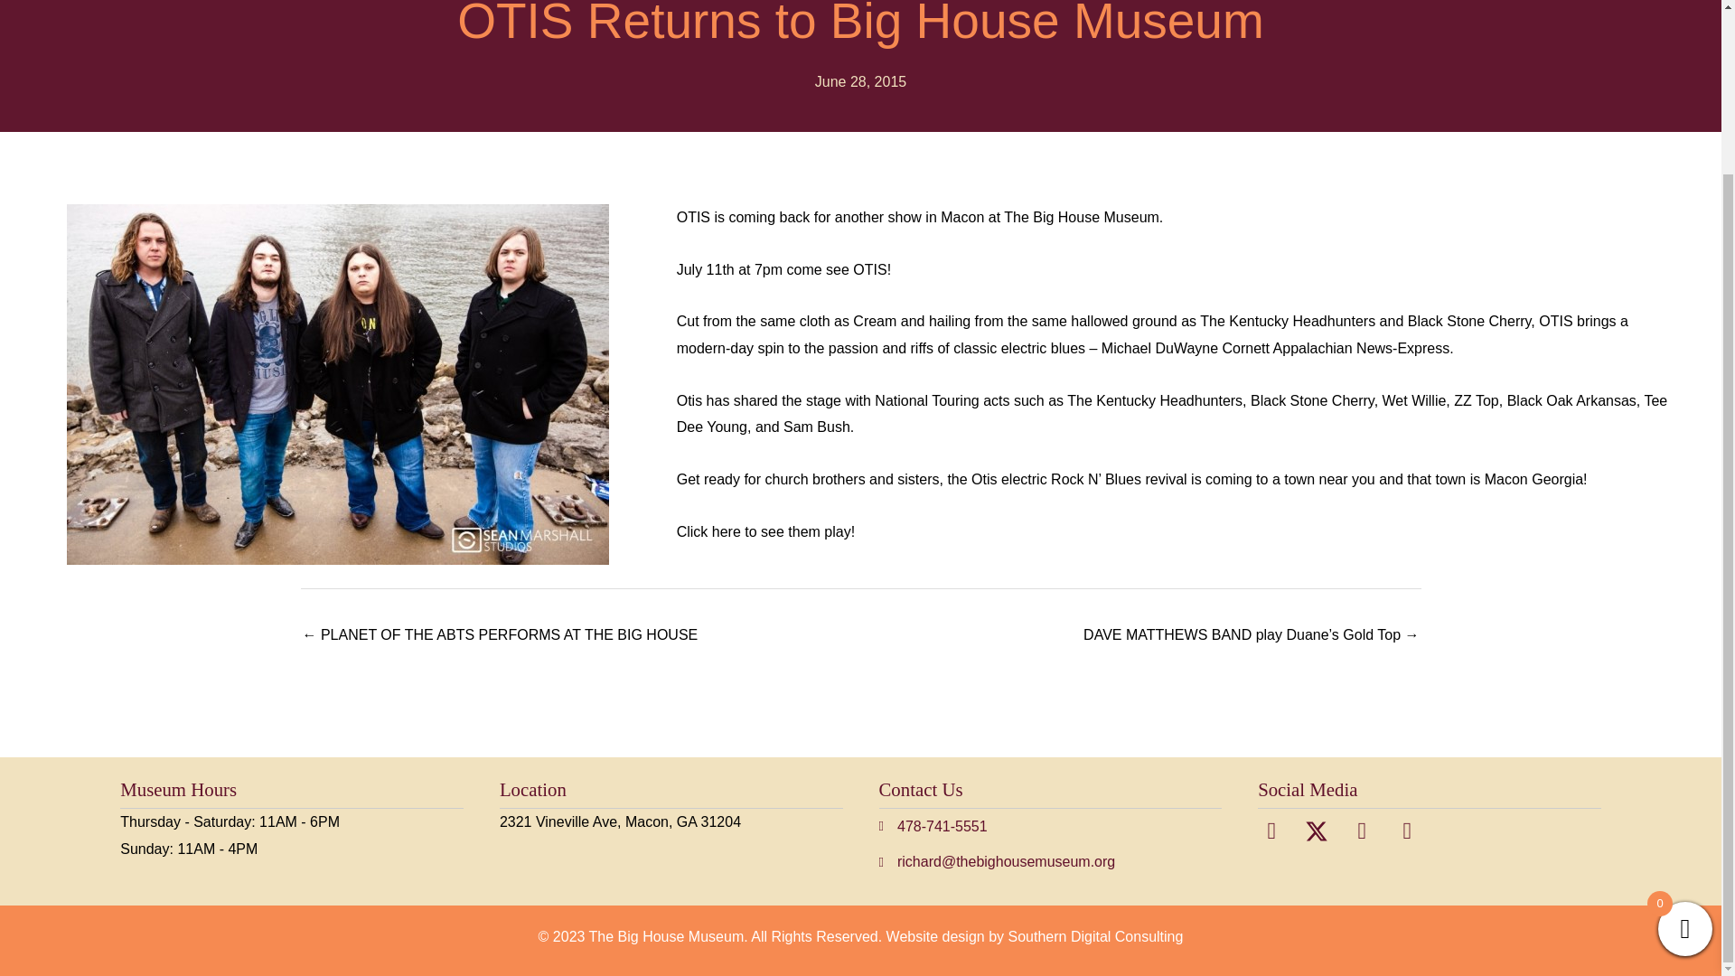 This screenshot has width=1735, height=976. Describe the element at coordinates (1361, 831) in the screenshot. I see `YouTube` at that location.